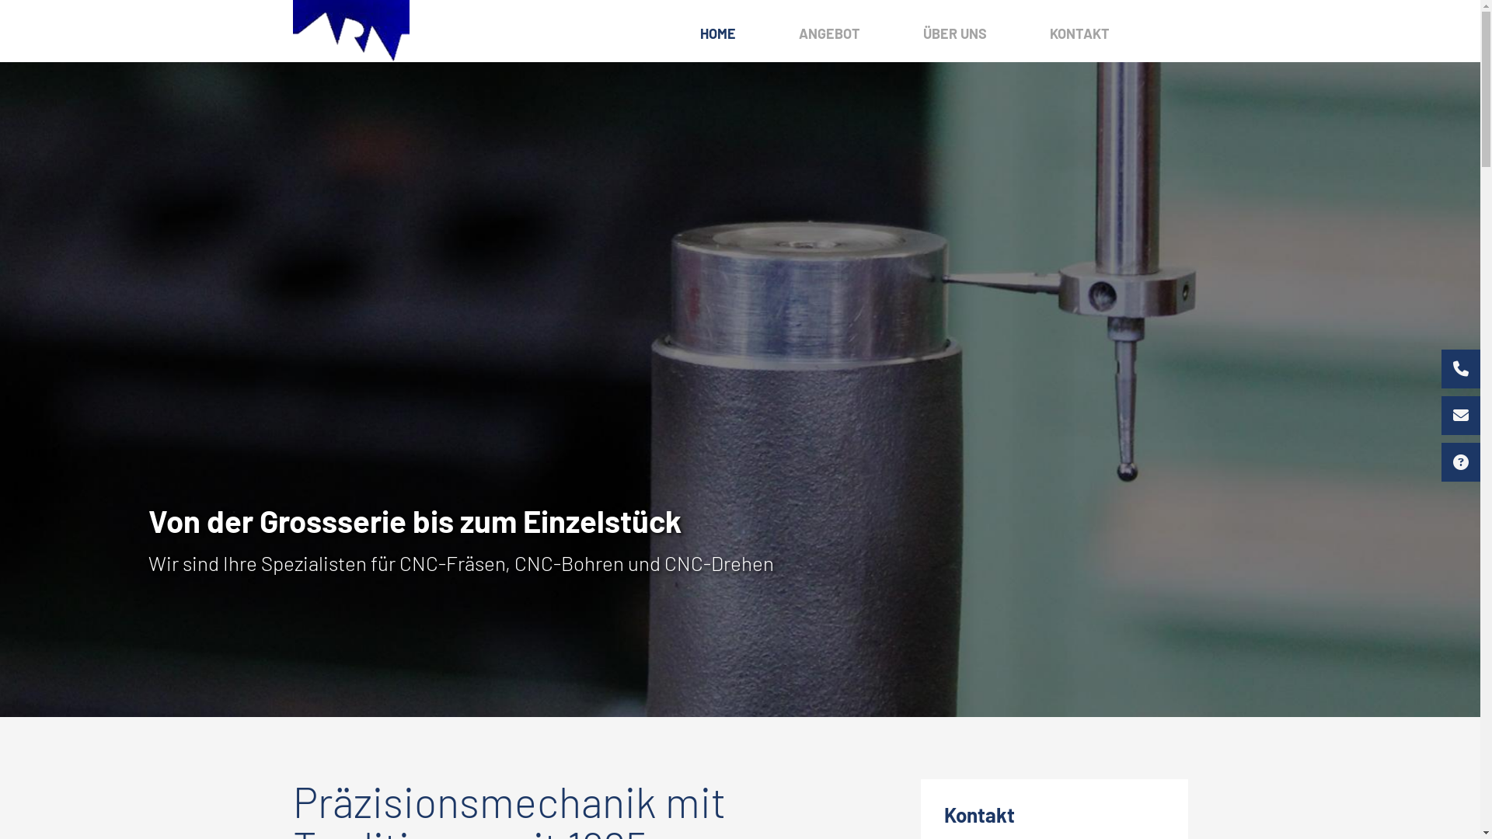 Image resolution: width=1492 pixels, height=839 pixels. What do you see at coordinates (1079, 33) in the screenshot?
I see `KONTAKT` at bounding box center [1079, 33].